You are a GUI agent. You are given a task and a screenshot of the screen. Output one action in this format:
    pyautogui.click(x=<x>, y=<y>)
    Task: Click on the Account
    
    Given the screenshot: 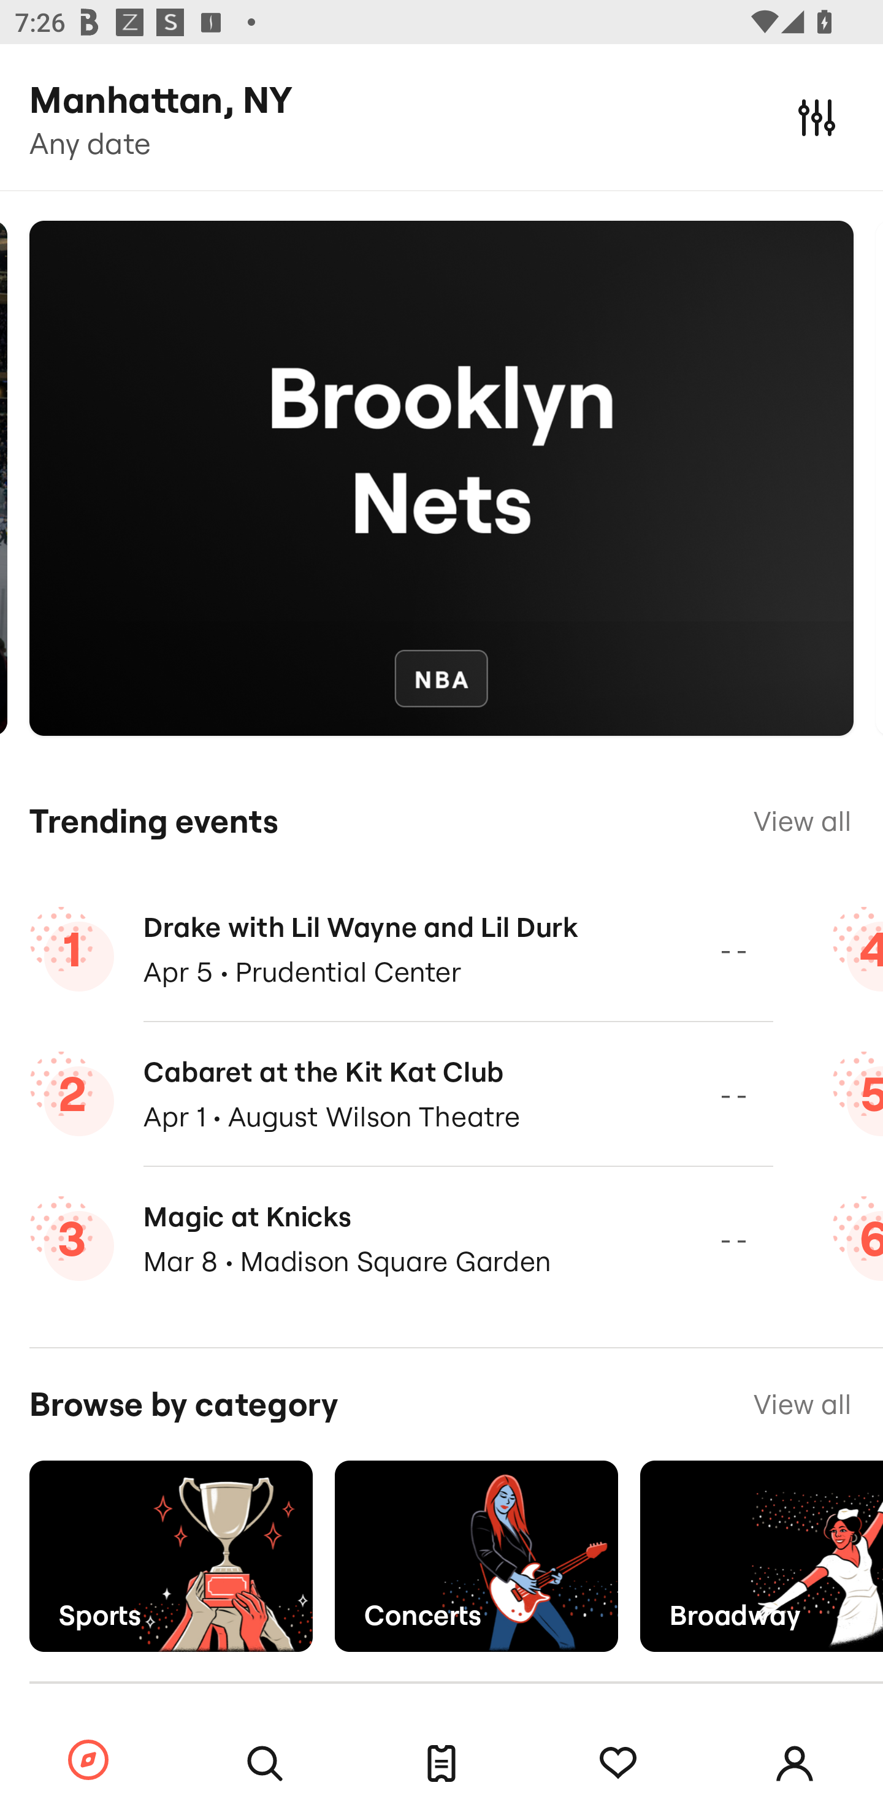 What is the action you would take?
    pyautogui.click(x=795, y=1763)
    